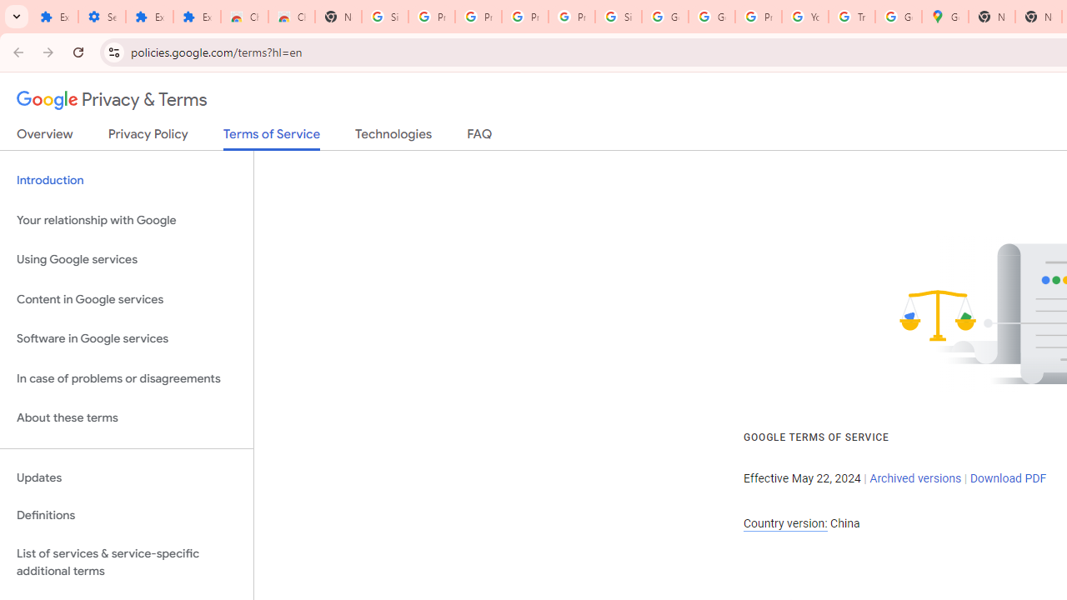 The height and width of the screenshot is (600, 1067). I want to click on Using Google services, so click(127, 260).